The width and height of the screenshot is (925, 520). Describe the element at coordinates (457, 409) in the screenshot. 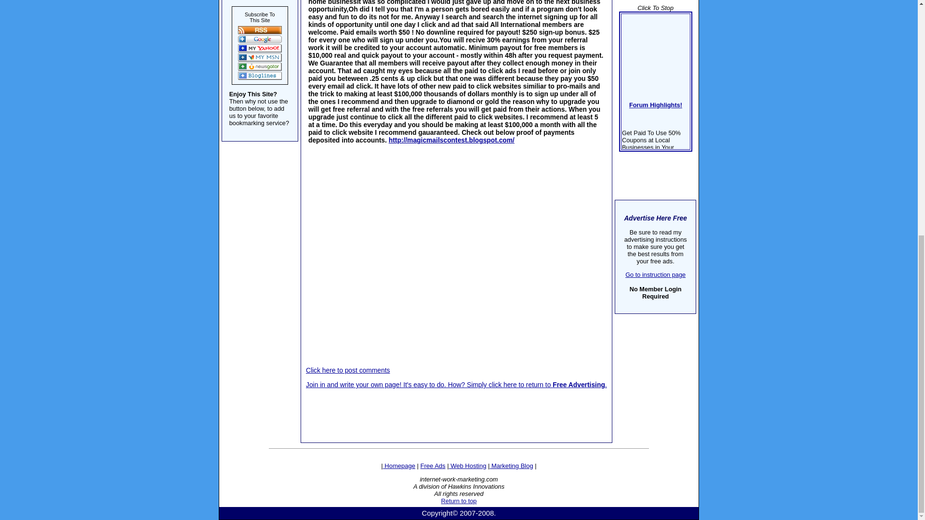

I see `Advertisement` at that location.